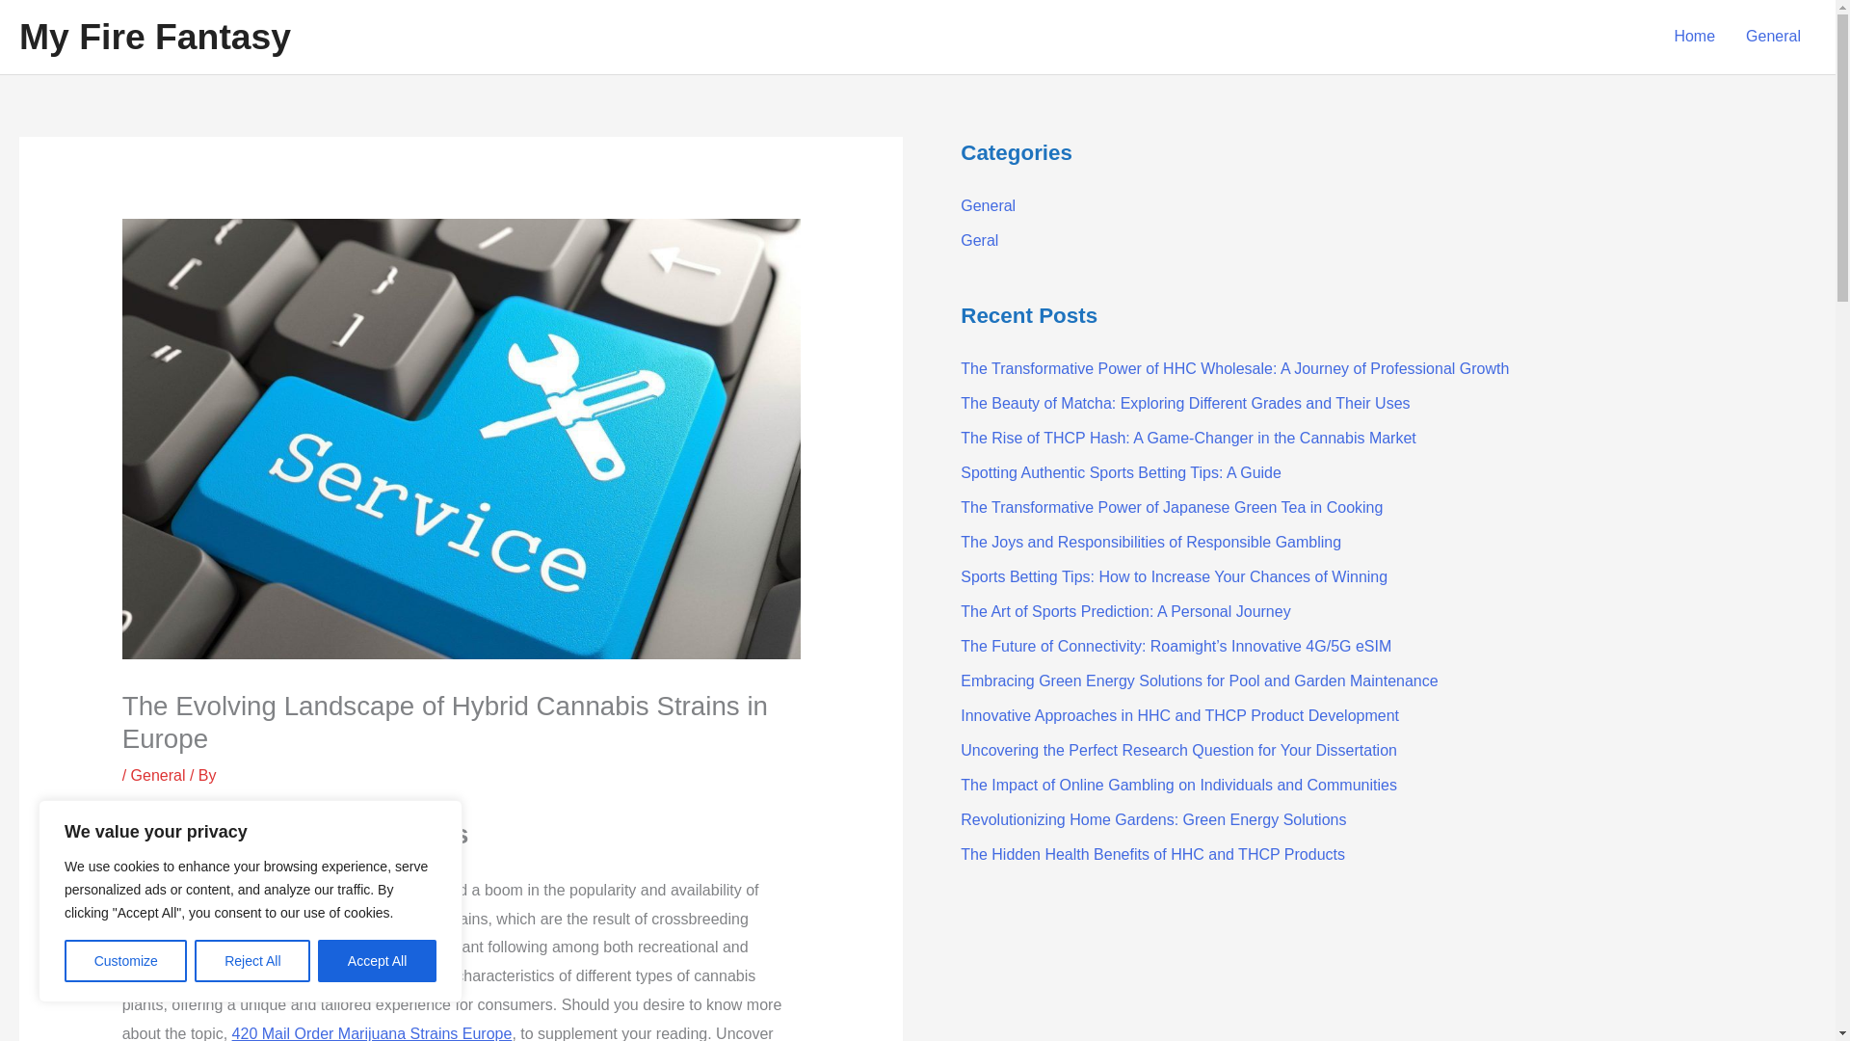 The height and width of the screenshot is (1041, 1850). I want to click on The Transformative Power of Japanese Green Tea in Cooking, so click(1171, 507).